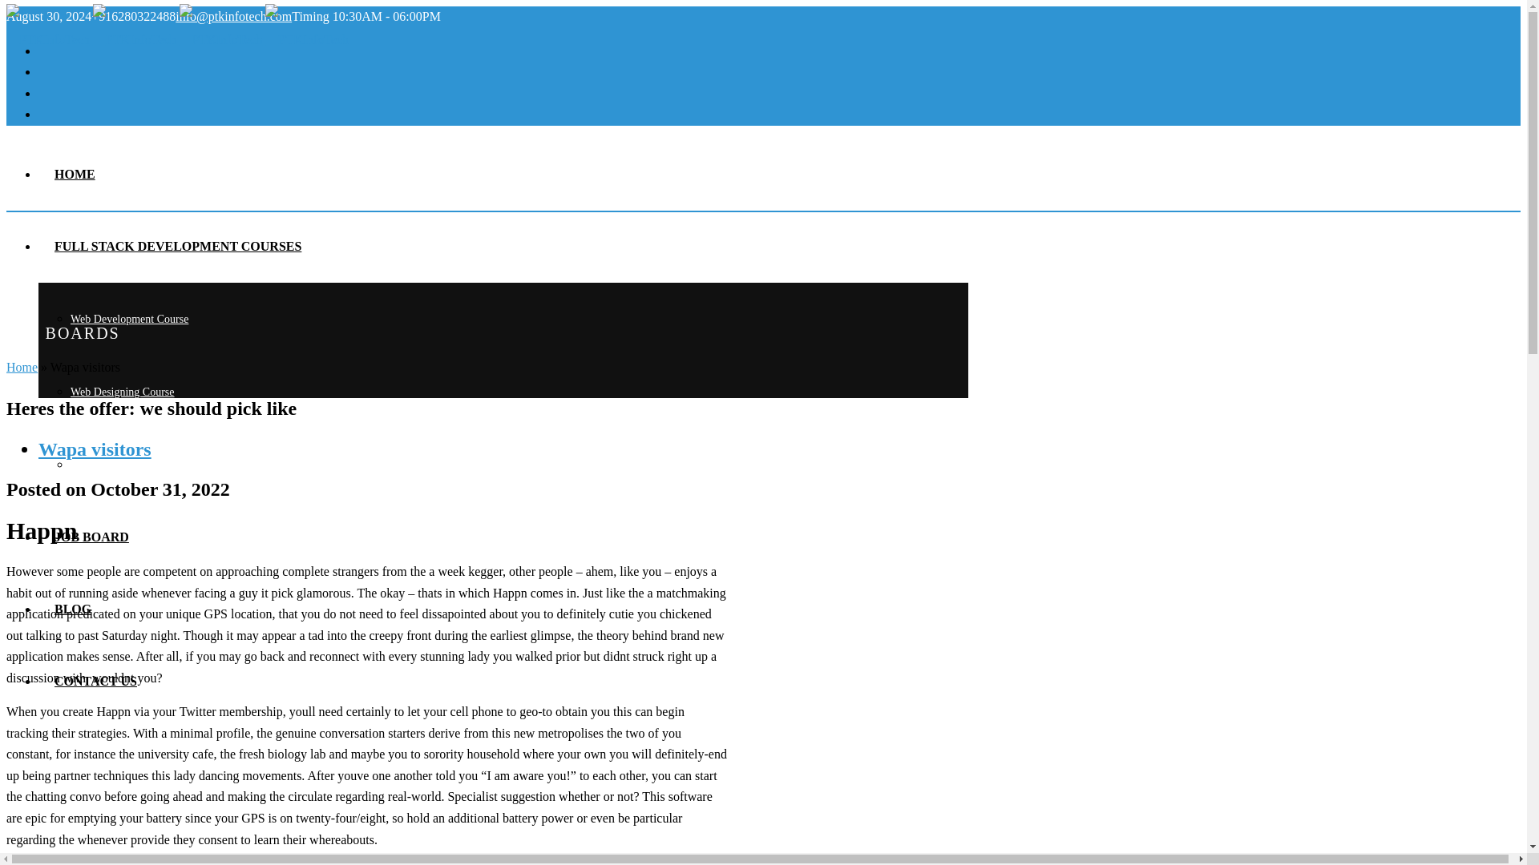 This screenshot has height=865, width=1539. What do you see at coordinates (91, 537) in the screenshot?
I see `JOB BOARD` at bounding box center [91, 537].